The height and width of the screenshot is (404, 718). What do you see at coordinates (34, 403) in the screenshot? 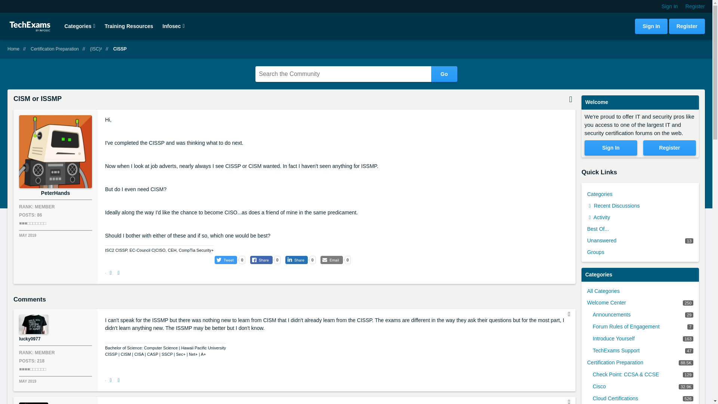
I see `fitzlopez` at bounding box center [34, 403].